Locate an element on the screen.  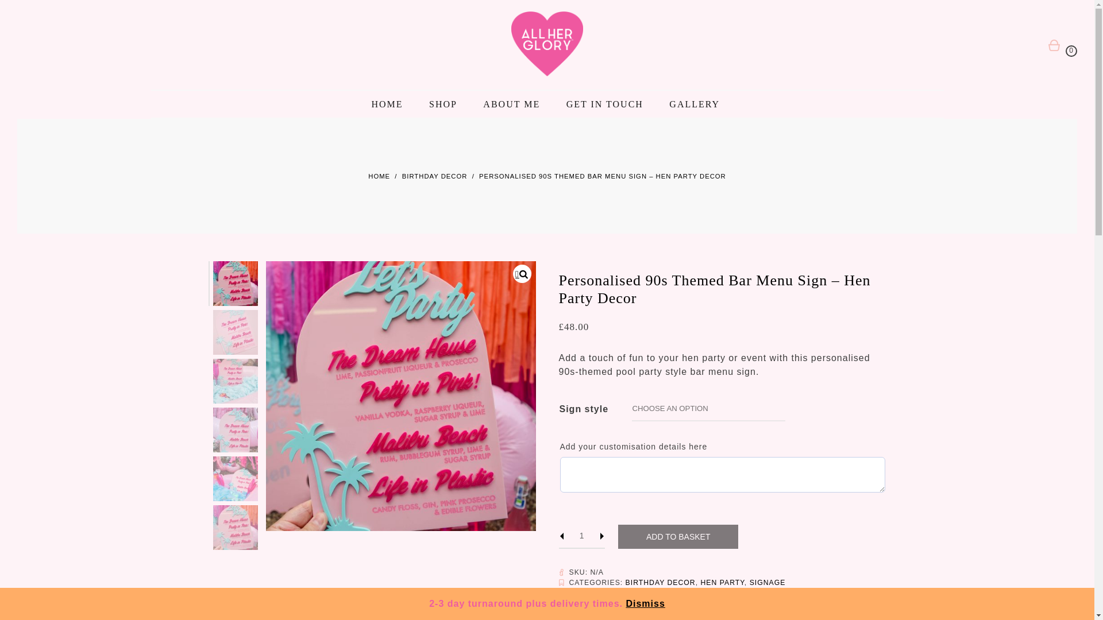
SIGNAGE is located at coordinates (768, 582).